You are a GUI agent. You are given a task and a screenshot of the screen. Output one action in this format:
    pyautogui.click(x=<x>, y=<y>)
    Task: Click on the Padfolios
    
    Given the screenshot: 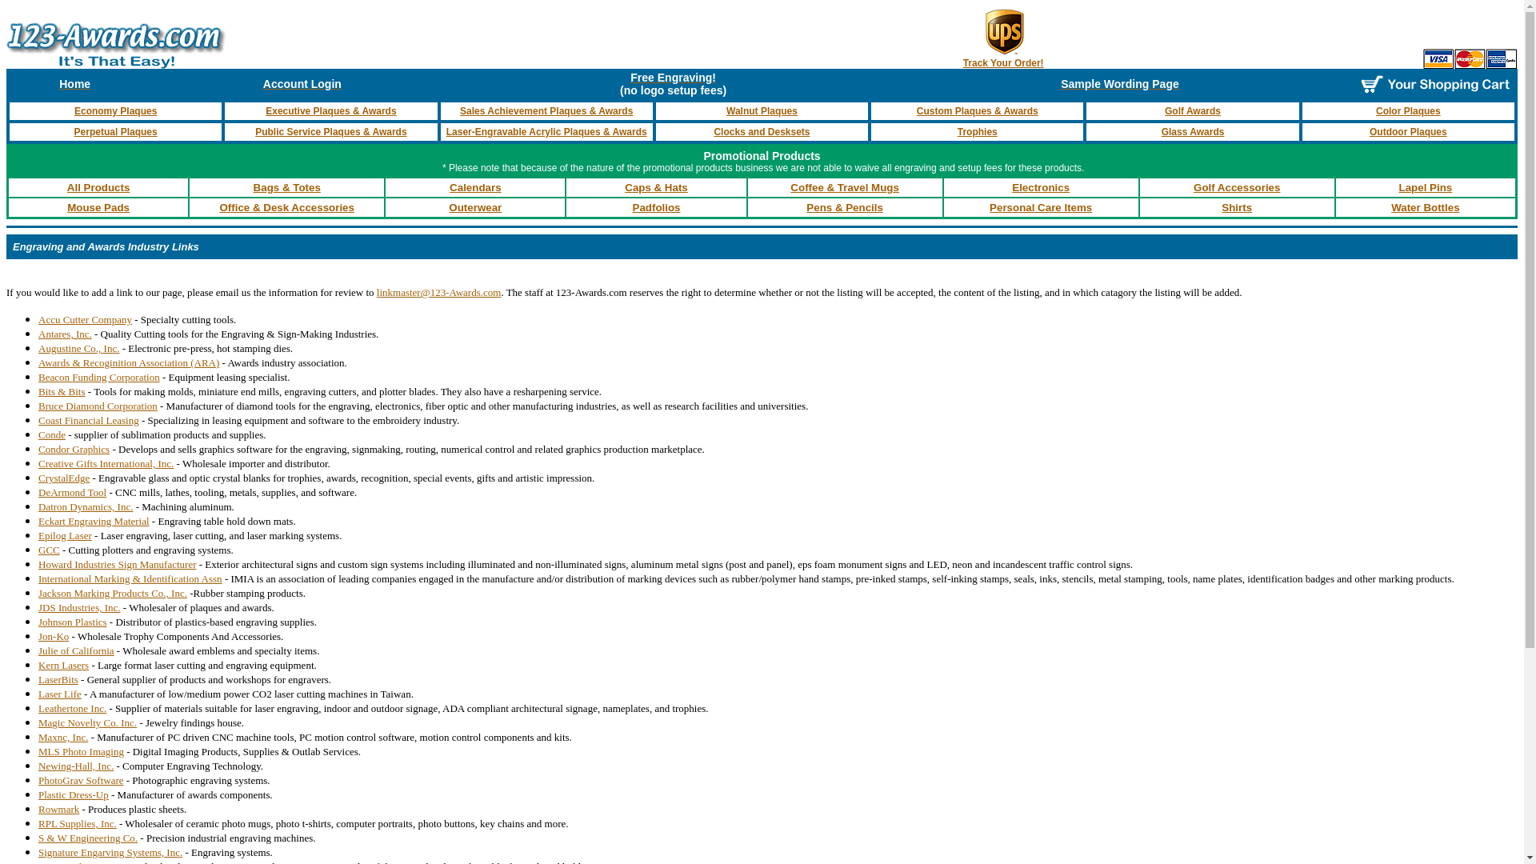 What is the action you would take?
    pyautogui.click(x=657, y=208)
    